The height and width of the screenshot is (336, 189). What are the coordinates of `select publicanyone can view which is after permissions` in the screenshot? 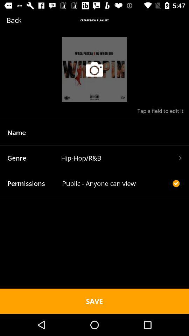 It's located at (117, 183).